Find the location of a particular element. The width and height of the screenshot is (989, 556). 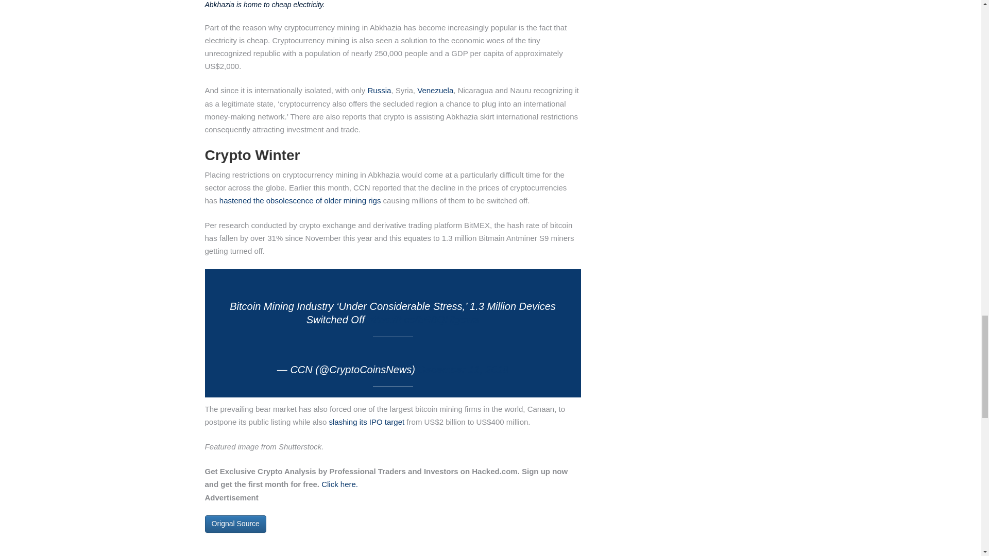

Venezuela is located at coordinates (435, 90).